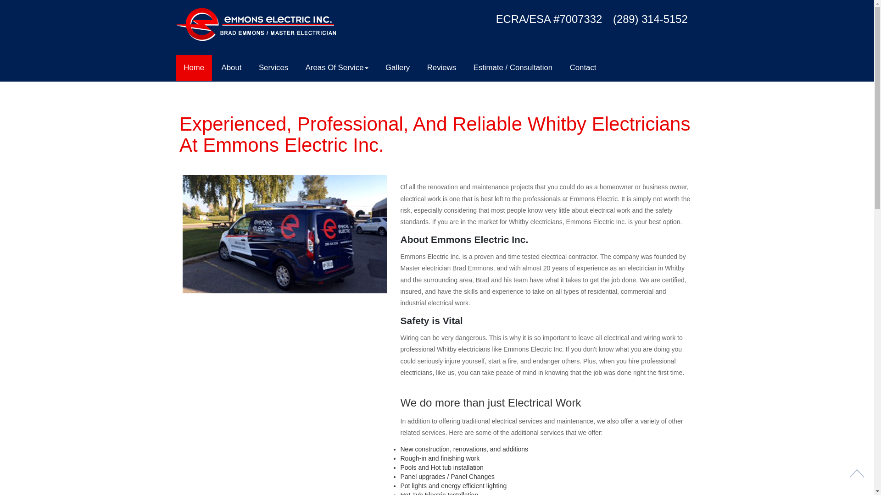 The width and height of the screenshot is (881, 495). What do you see at coordinates (273, 68) in the screenshot?
I see `Services` at bounding box center [273, 68].